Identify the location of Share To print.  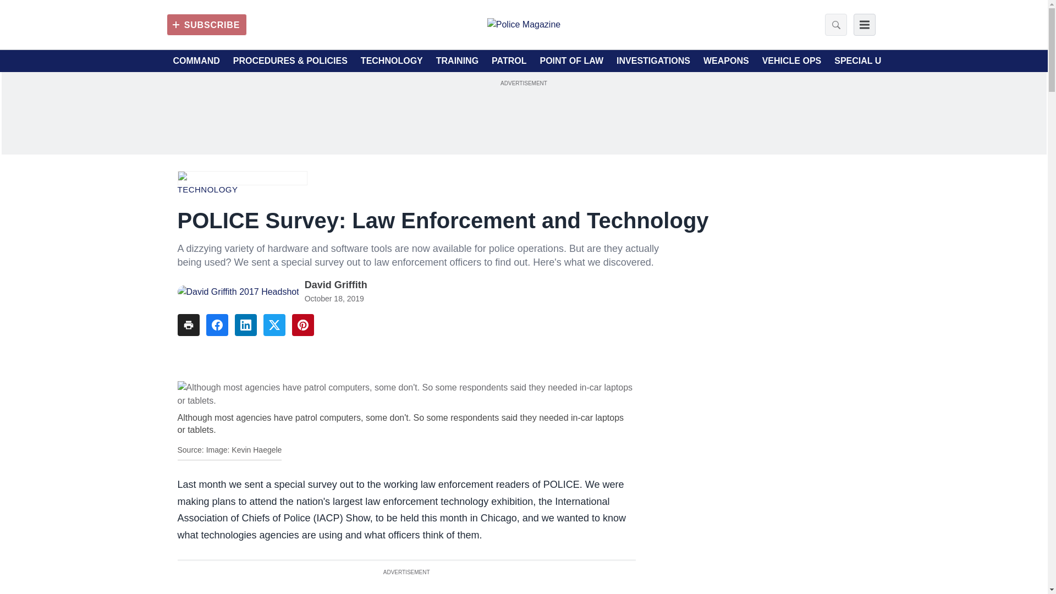
(188, 325).